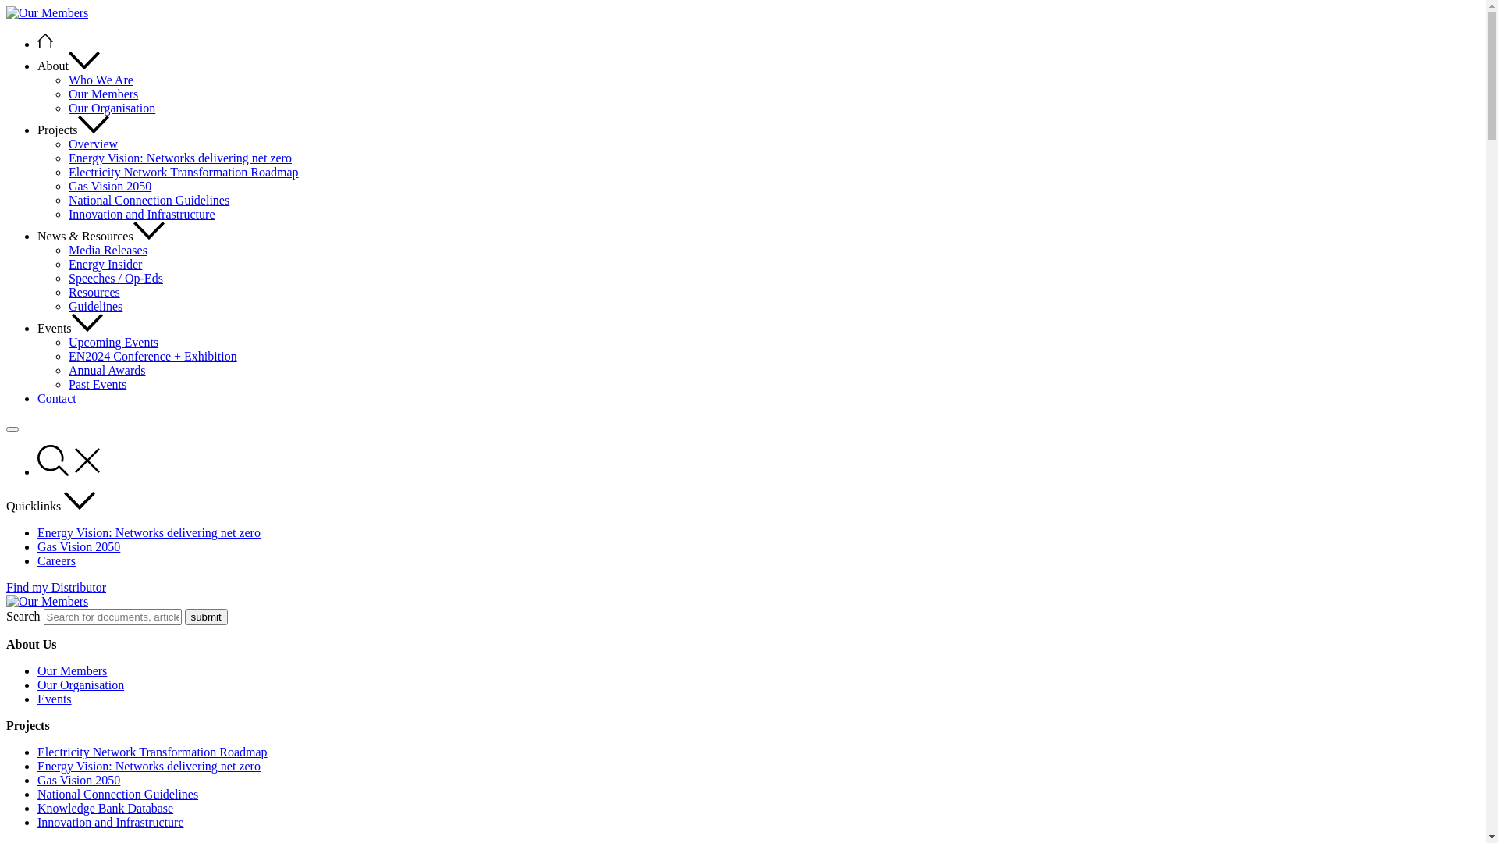  What do you see at coordinates (184, 172) in the screenshot?
I see `Electricity Network Transformation Roadmap` at bounding box center [184, 172].